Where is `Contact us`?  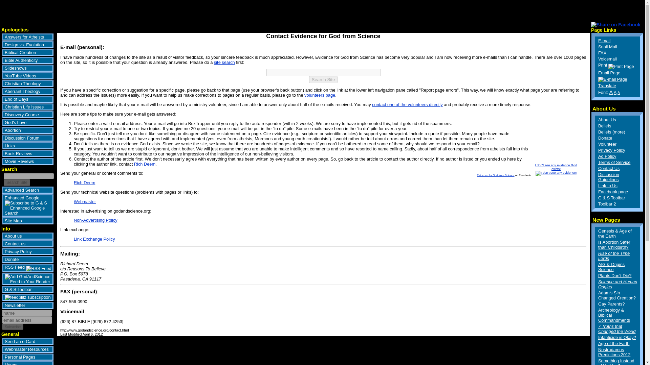
Contact us is located at coordinates (27, 244).